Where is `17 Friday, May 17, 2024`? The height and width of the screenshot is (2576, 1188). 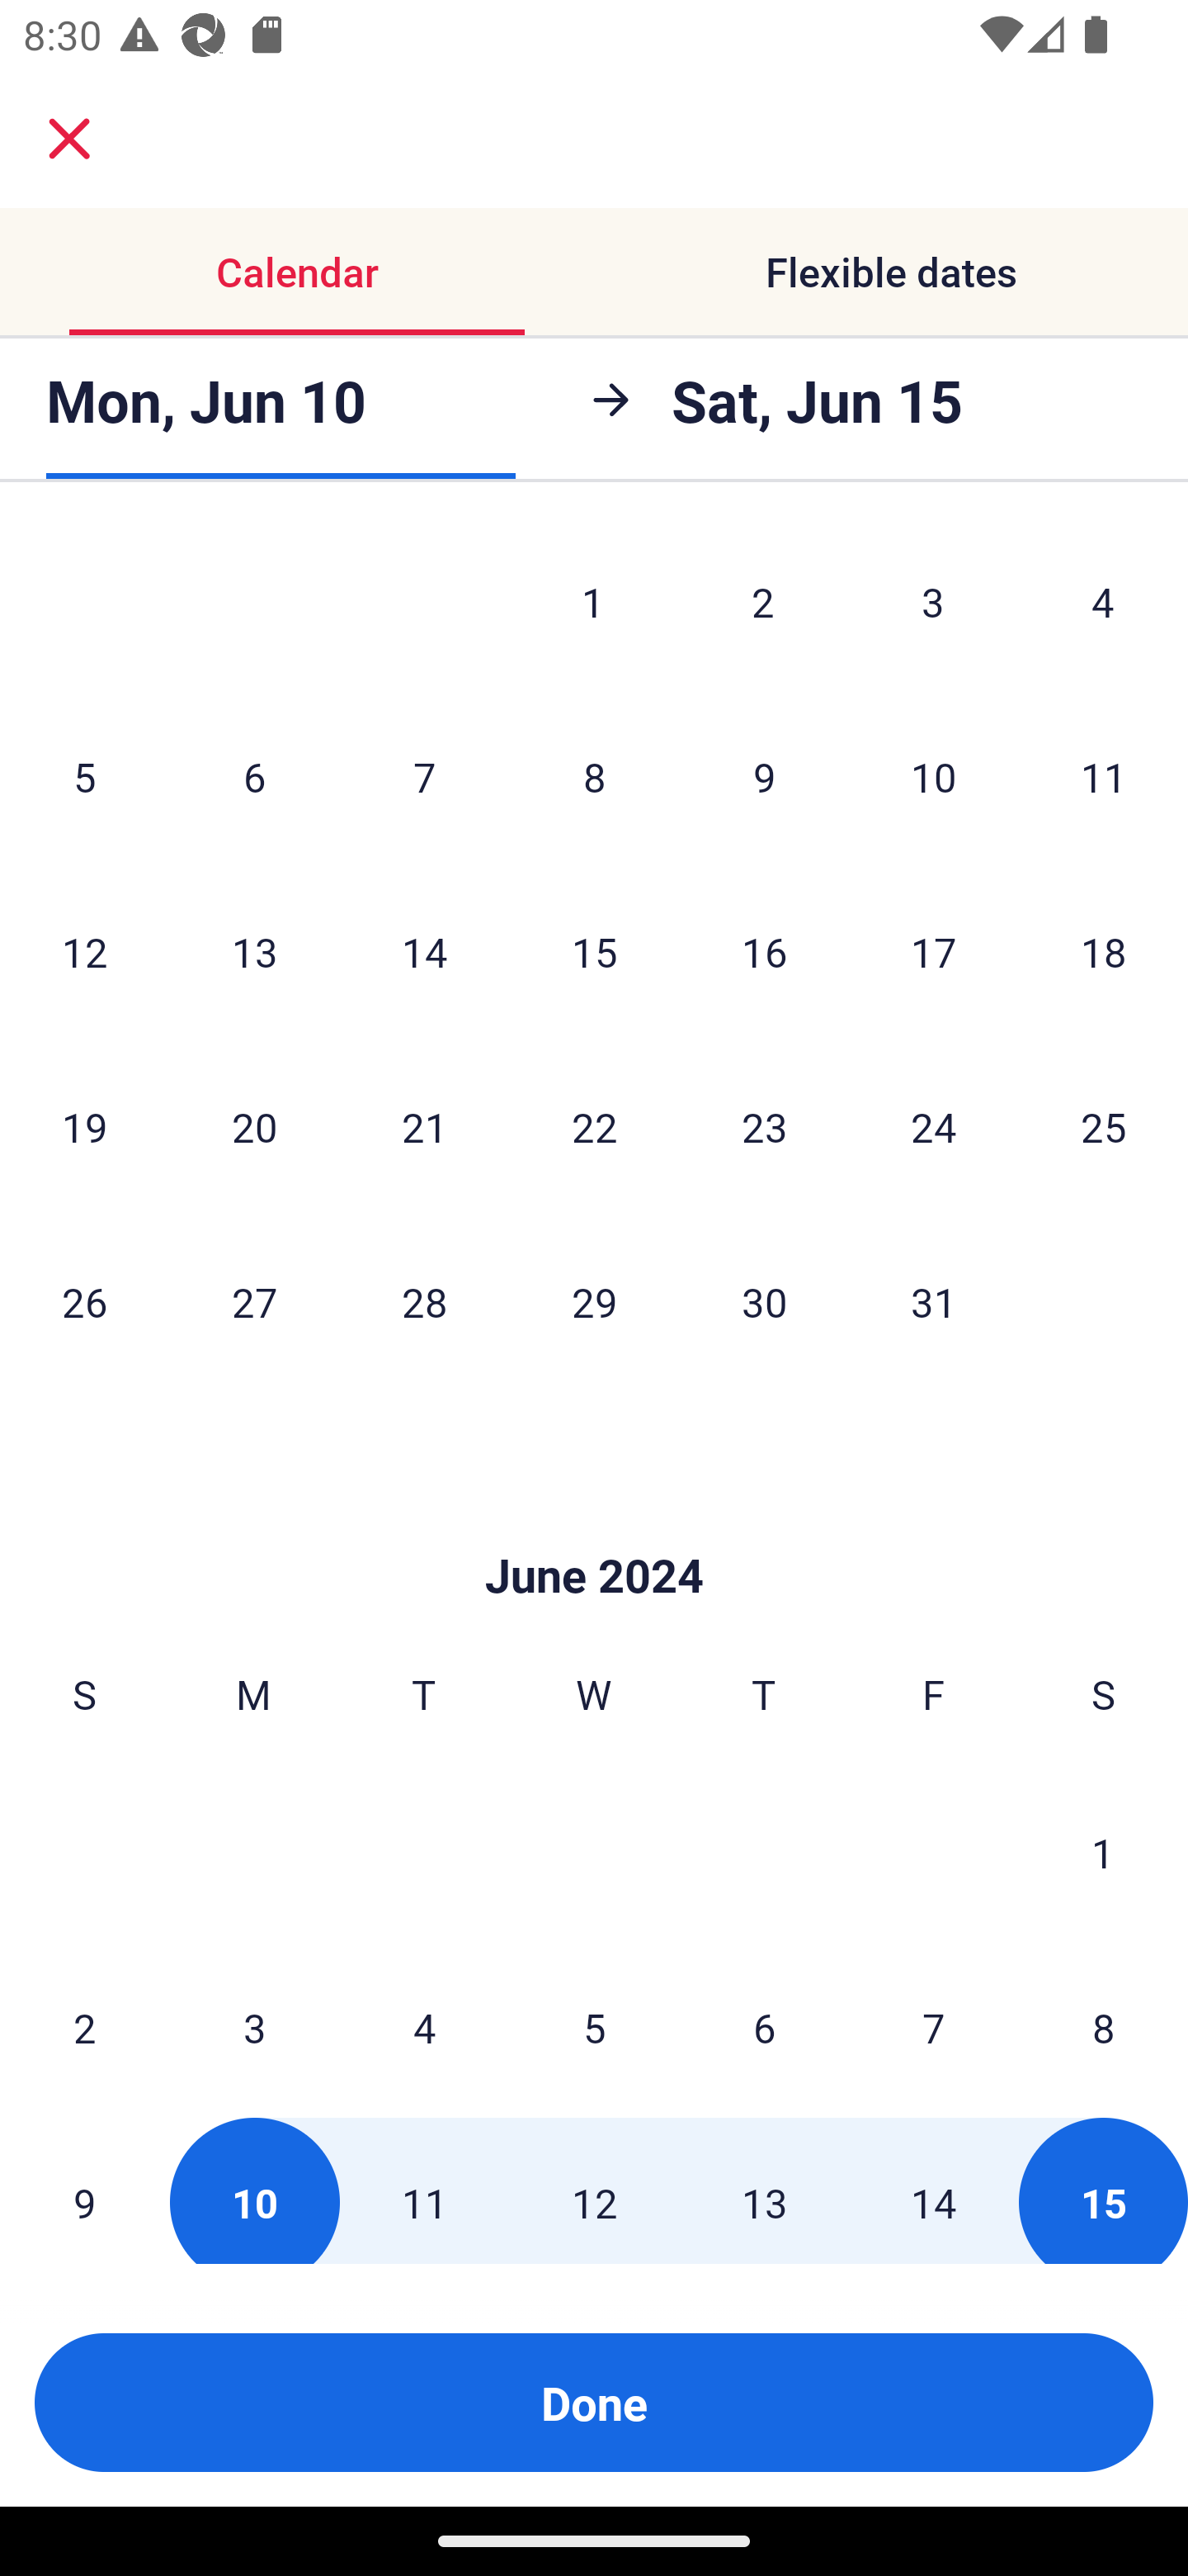
17 Friday, May 17, 2024 is located at coordinates (934, 951).